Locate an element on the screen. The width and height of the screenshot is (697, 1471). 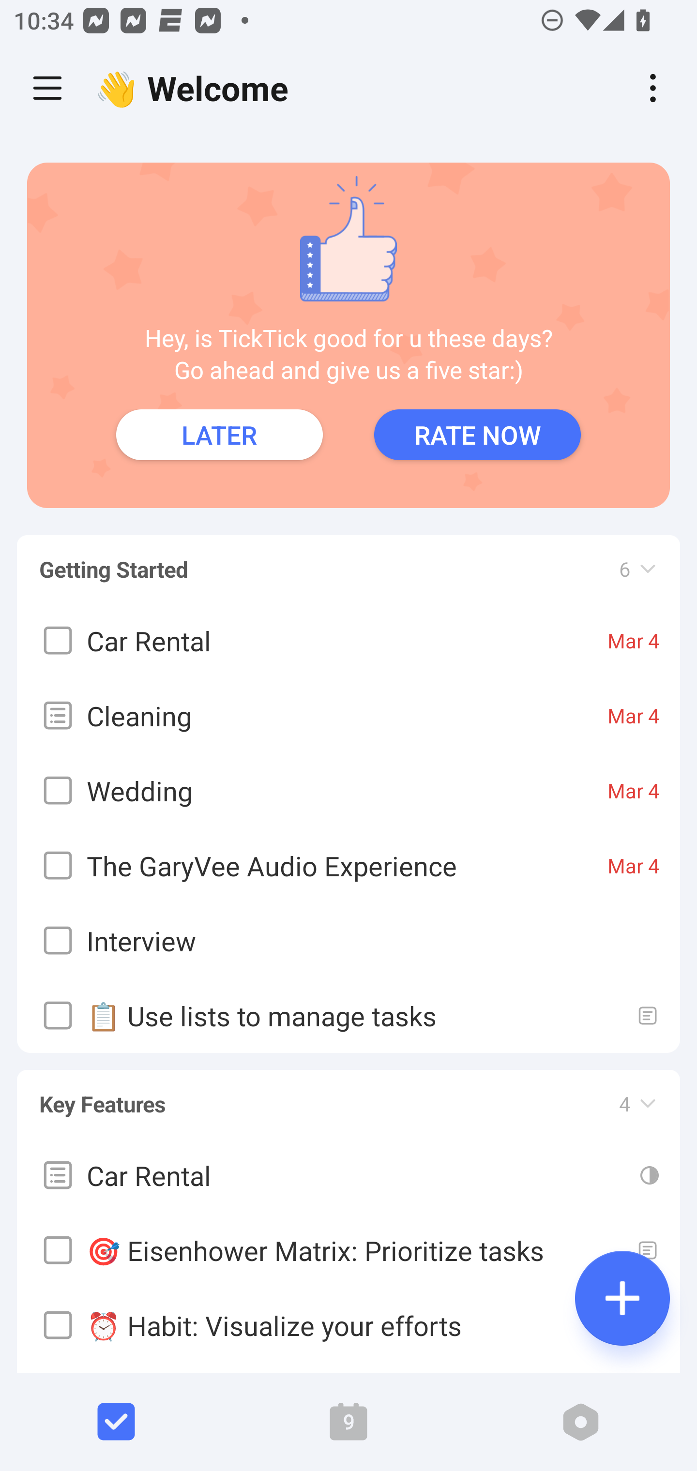
Car Rental Mar 4 is located at coordinates (348, 641).